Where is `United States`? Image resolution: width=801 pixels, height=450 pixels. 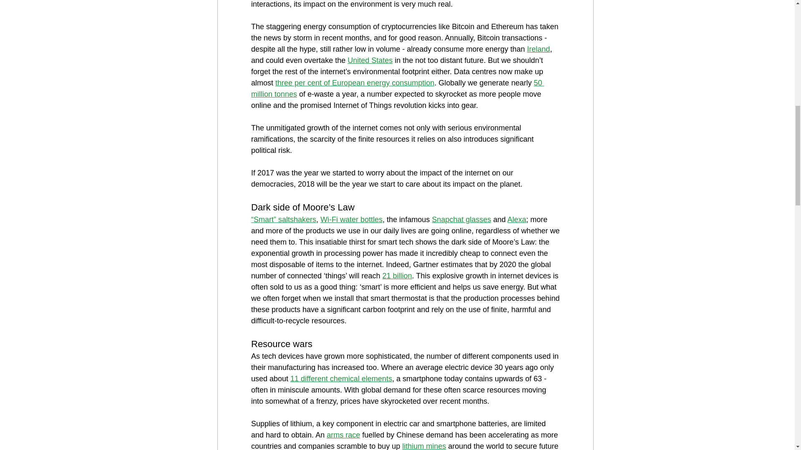 United States is located at coordinates (370, 60).